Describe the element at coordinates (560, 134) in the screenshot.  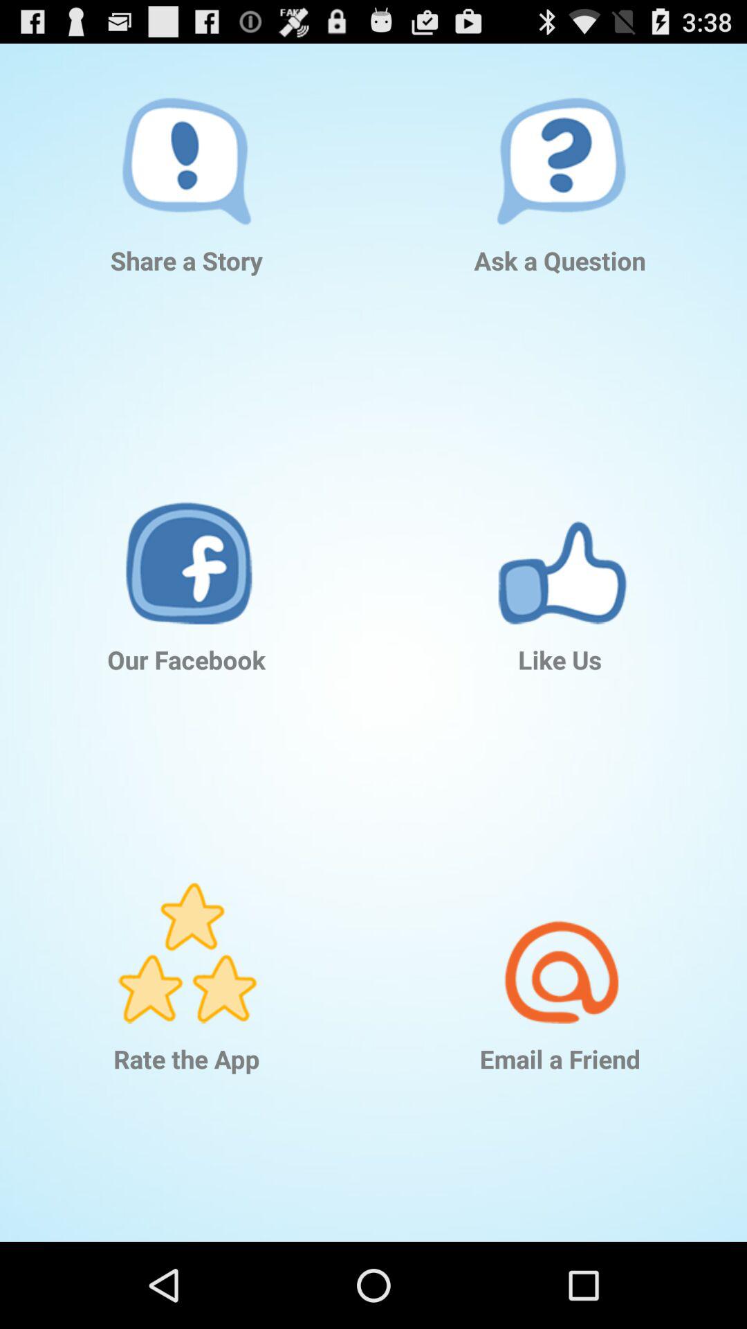
I see `open icon above the ask a question item` at that location.